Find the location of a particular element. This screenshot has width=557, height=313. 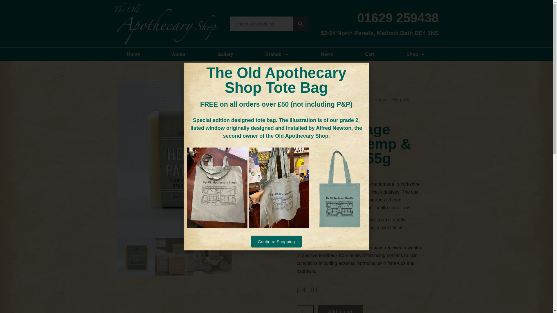

1 is located at coordinates (305, 309).